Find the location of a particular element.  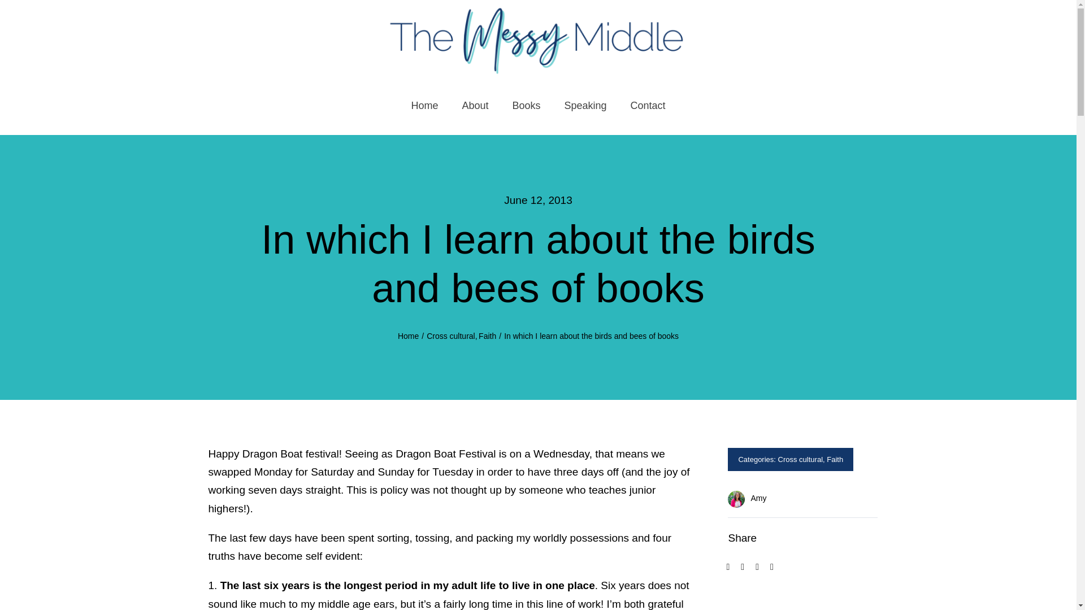

Faith is located at coordinates (835, 459).